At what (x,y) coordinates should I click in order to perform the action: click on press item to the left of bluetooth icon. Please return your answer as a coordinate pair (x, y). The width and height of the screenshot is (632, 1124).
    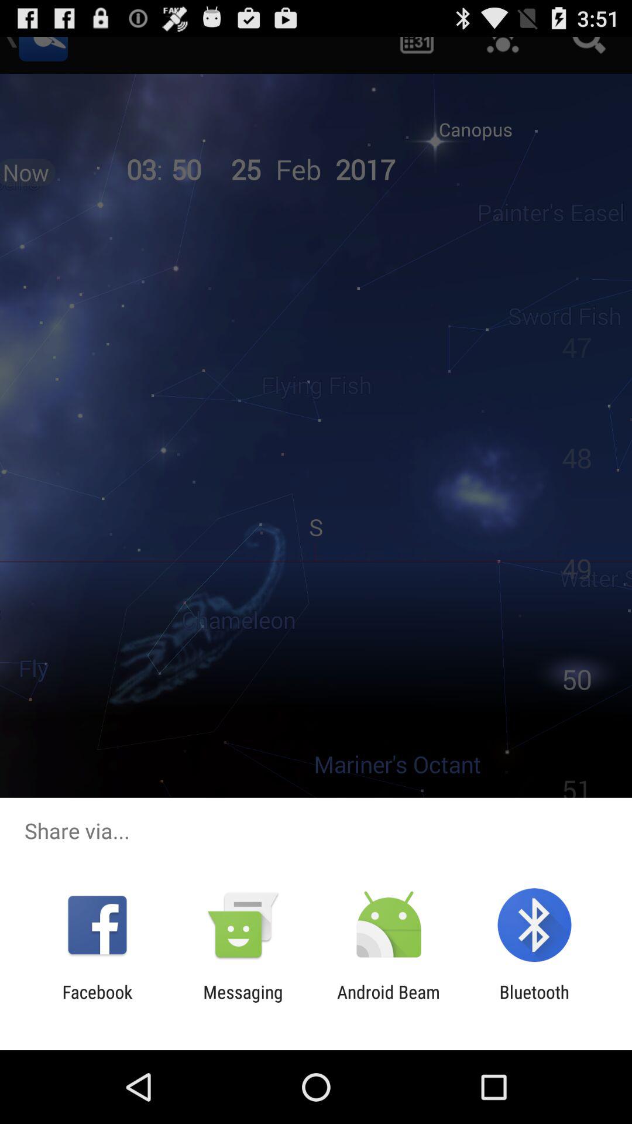
    Looking at the image, I should click on (389, 1002).